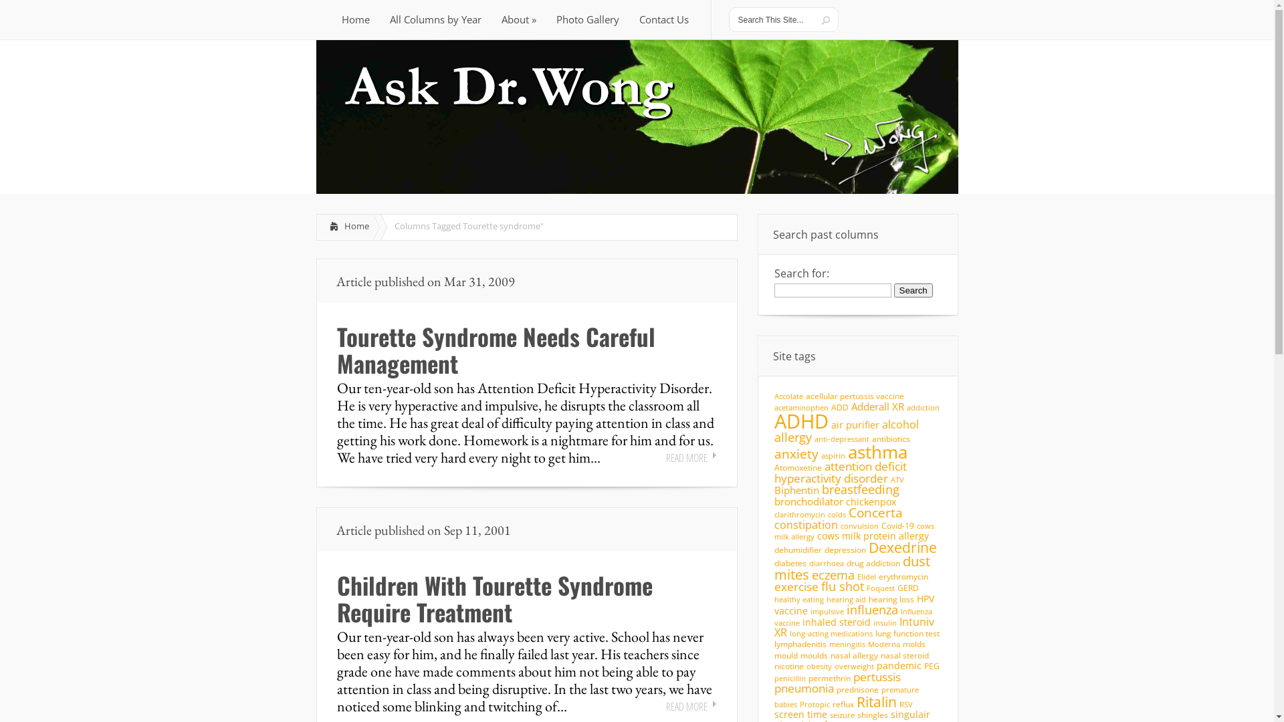 This screenshot has width=1284, height=722. What do you see at coordinates (837, 515) in the screenshot?
I see `colds` at bounding box center [837, 515].